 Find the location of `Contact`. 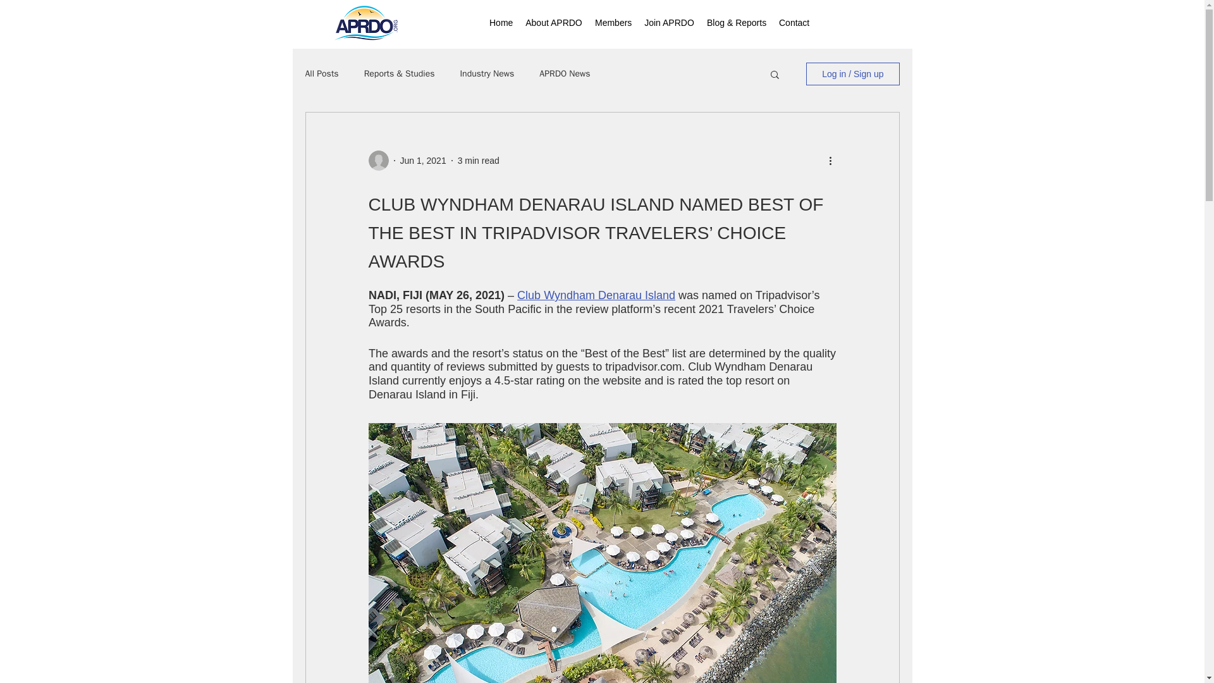

Contact is located at coordinates (794, 22).